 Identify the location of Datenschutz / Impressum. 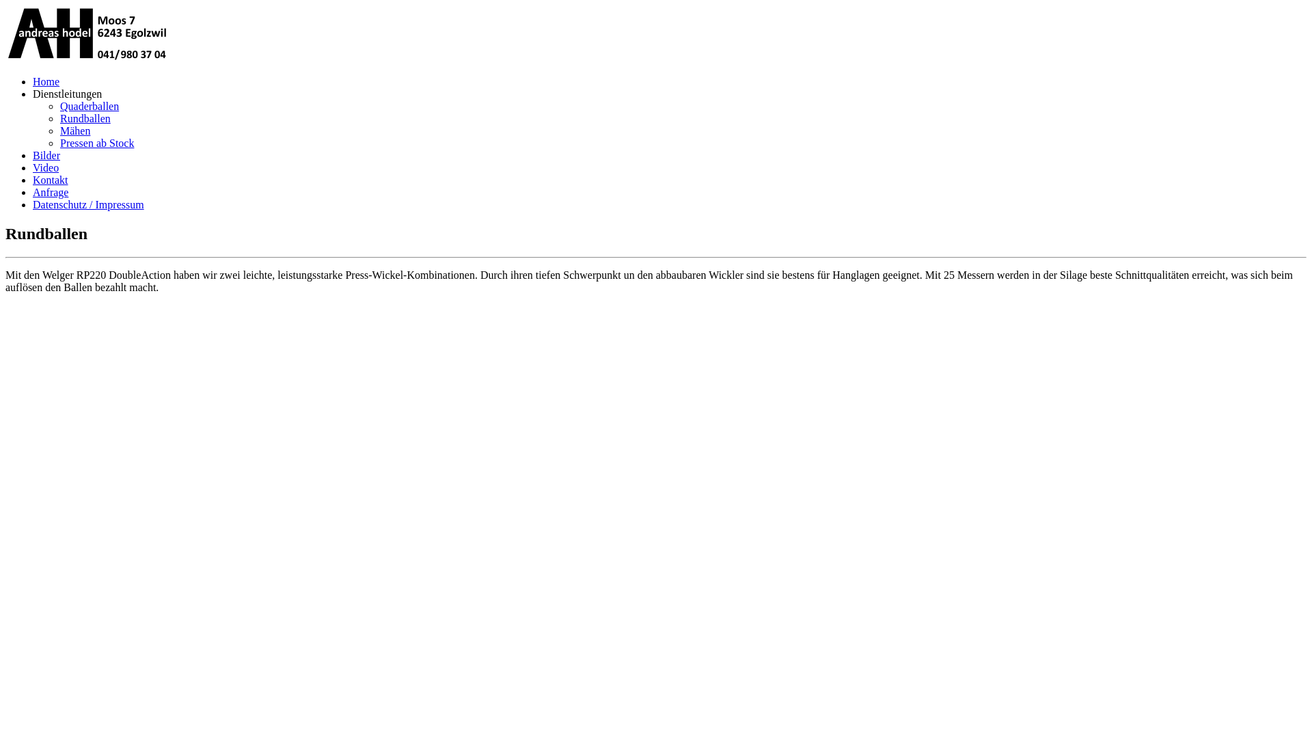
(89, 205).